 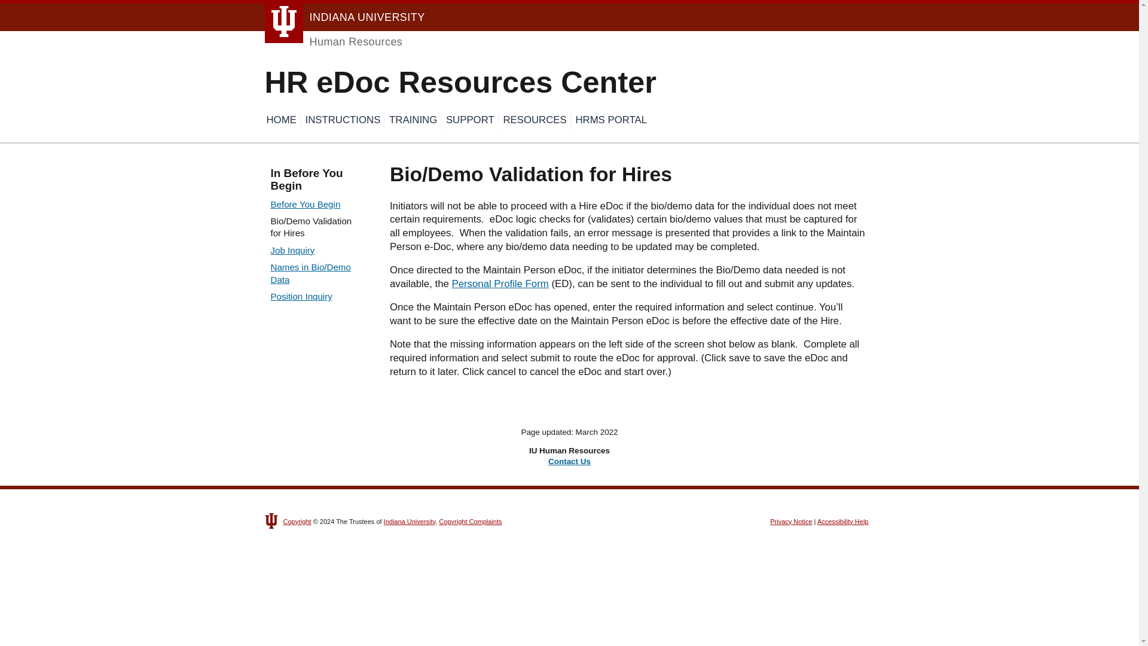 I want to click on Indiana University, so click(x=410, y=522).